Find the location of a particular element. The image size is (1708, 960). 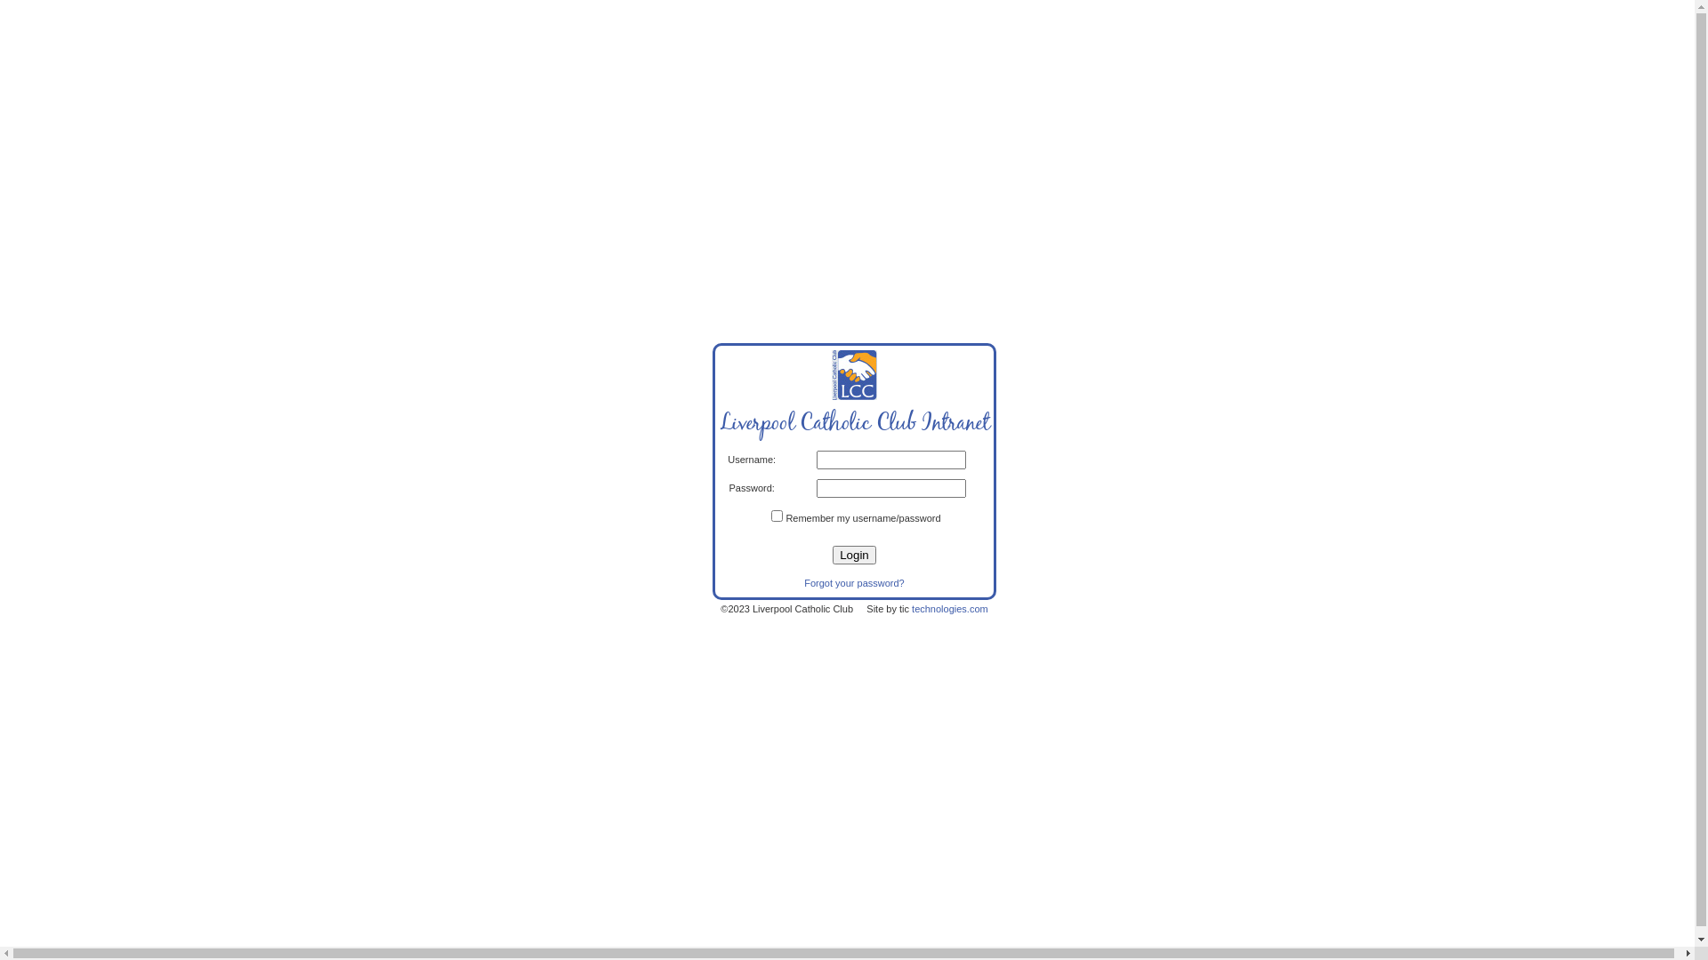

Forgot your password? is located at coordinates (854, 583).